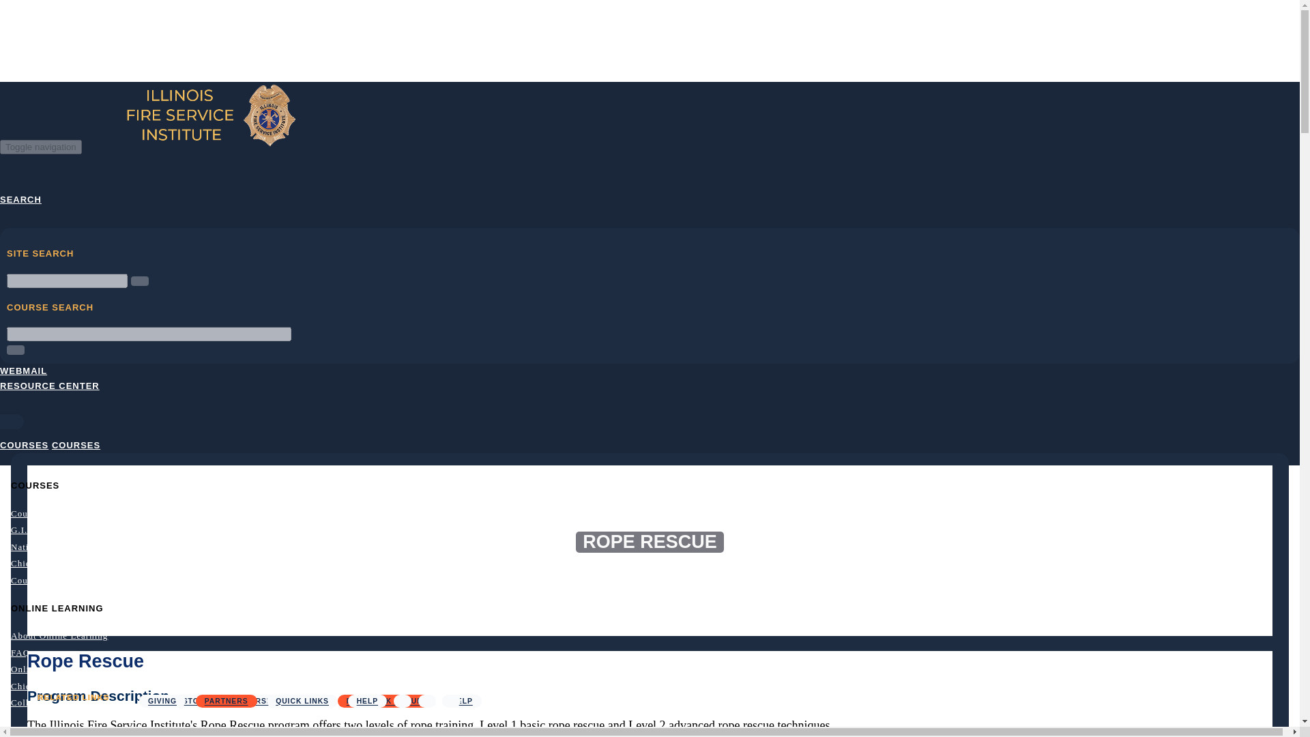 The width and height of the screenshot is (1310, 737). What do you see at coordinates (49, 386) in the screenshot?
I see `RESOURCE CENTER` at bounding box center [49, 386].